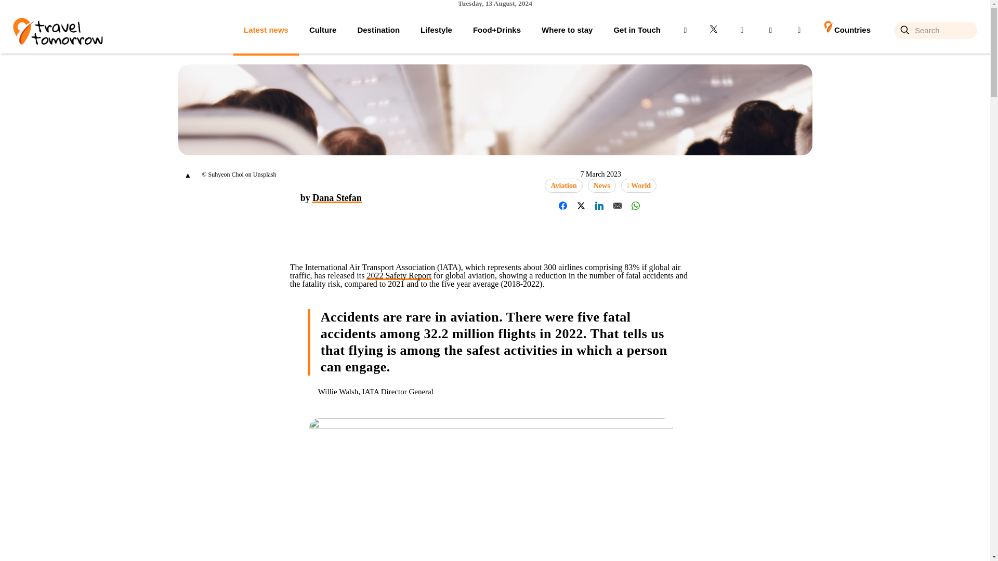  I want to click on Share on Facebook, so click(562, 206).